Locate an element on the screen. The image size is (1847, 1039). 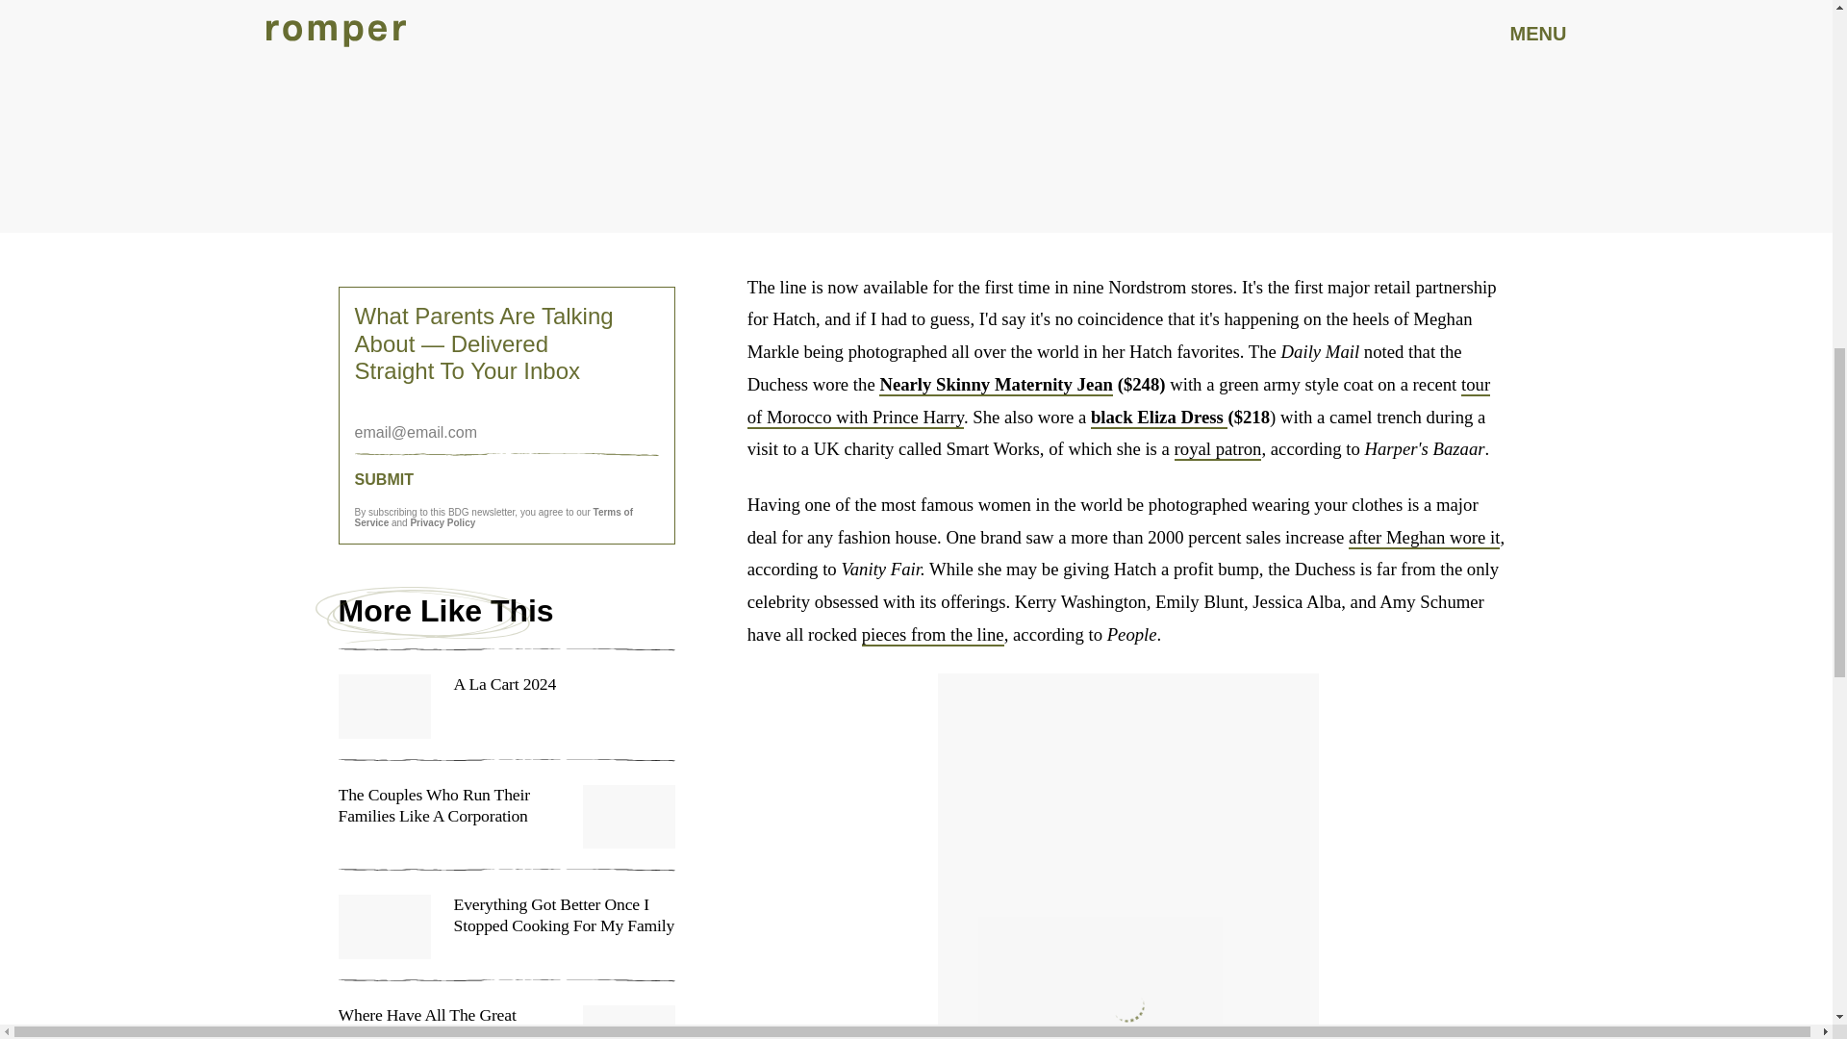
Everything Got Better Once I Stopped Cooking For My Family is located at coordinates (506, 937).